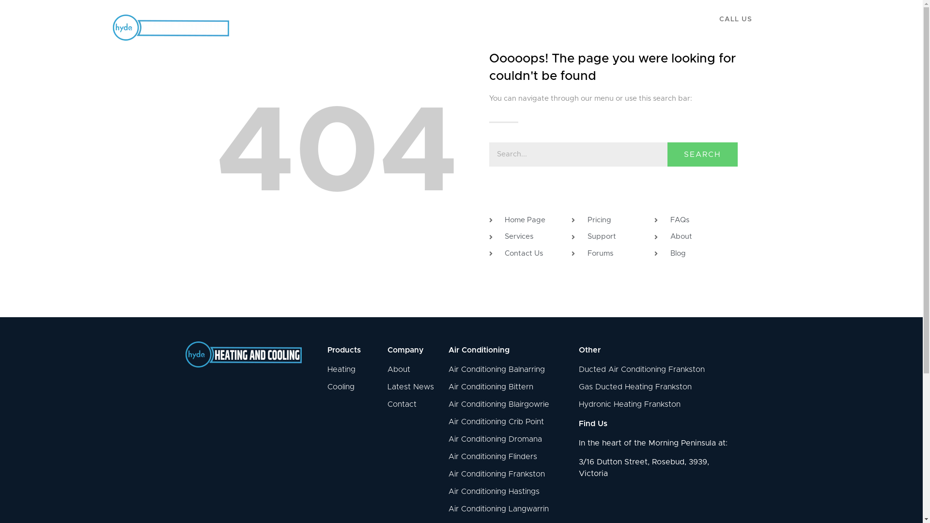 The image size is (930, 523). What do you see at coordinates (348, 387) in the screenshot?
I see `Cooling` at bounding box center [348, 387].